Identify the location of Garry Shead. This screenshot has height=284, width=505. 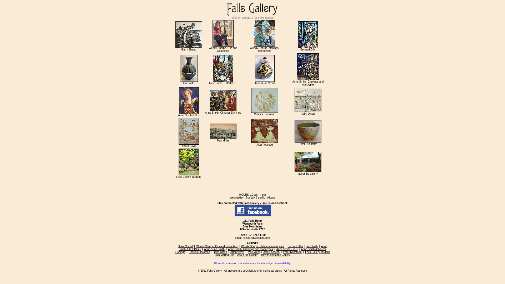
(185, 246).